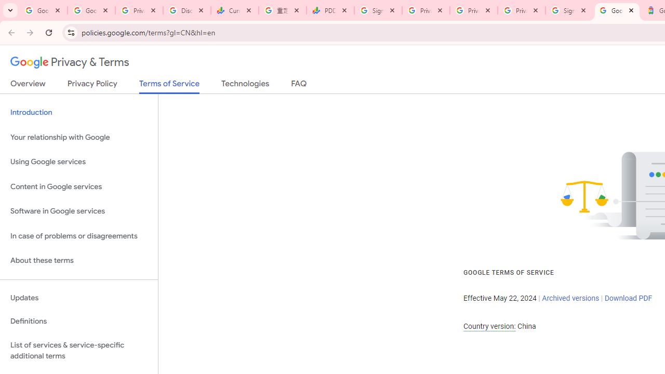 This screenshot has width=665, height=374. What do you see at coordinates (569, 10) in the screenshot?
I see `Sign in - Google Accounts` at bounding box center [569, 10].